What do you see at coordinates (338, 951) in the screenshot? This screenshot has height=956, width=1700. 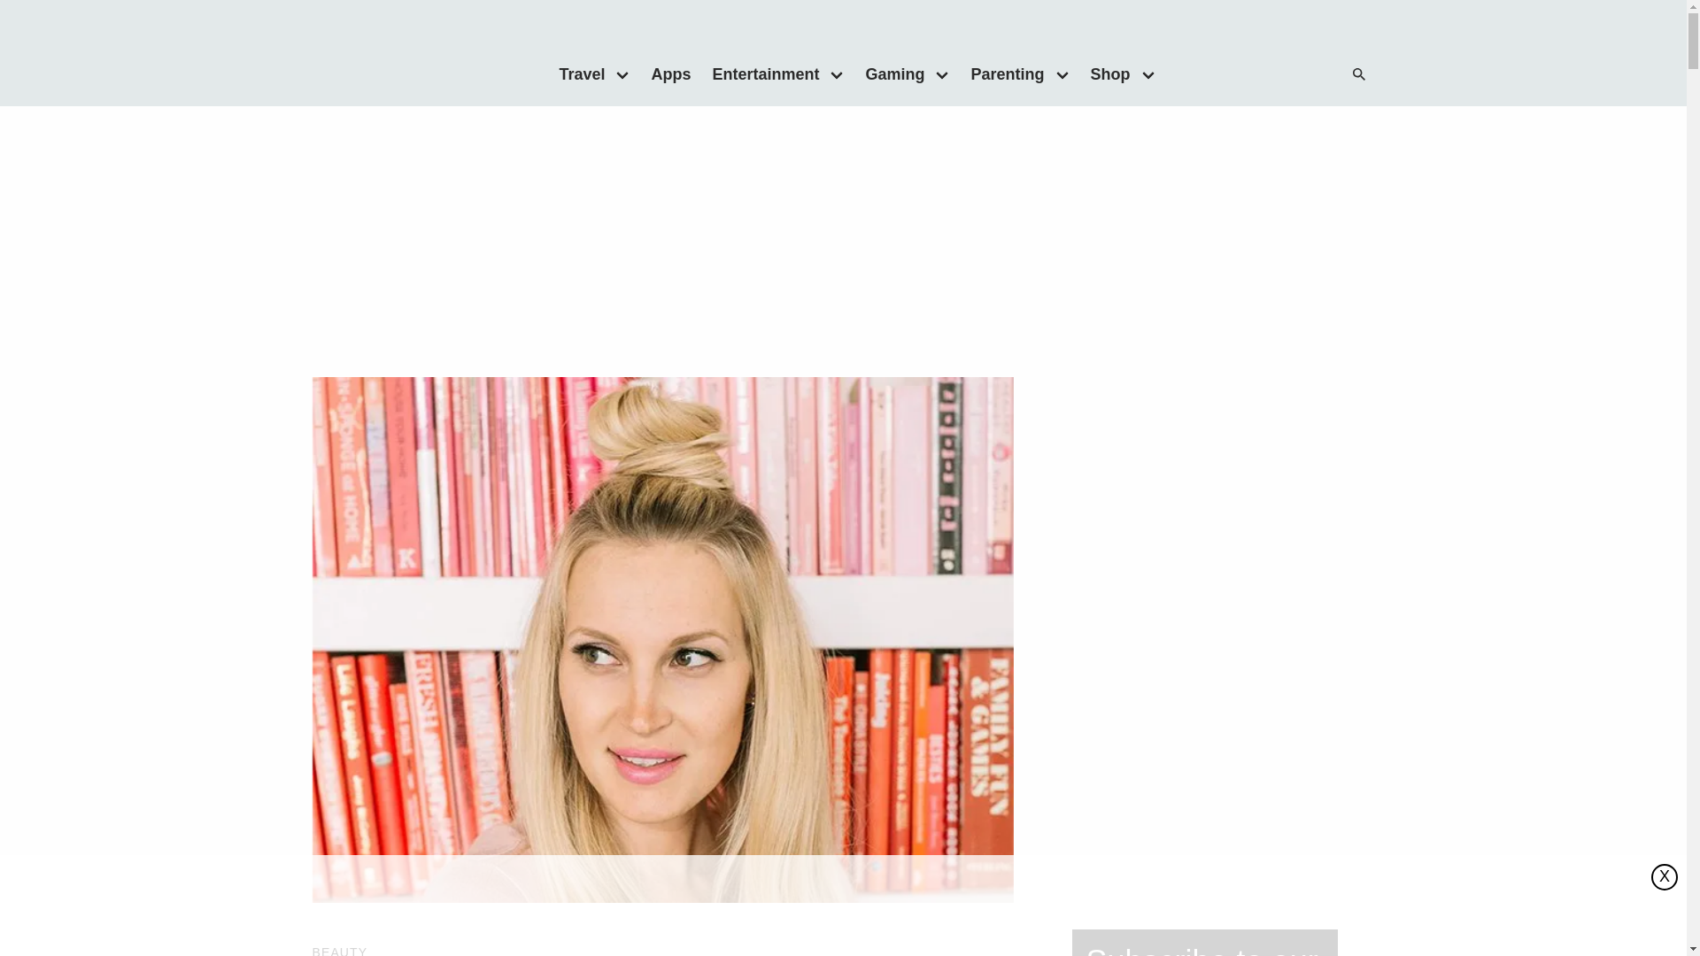 I see `BEAUTY` at bounding box center [338, 951].